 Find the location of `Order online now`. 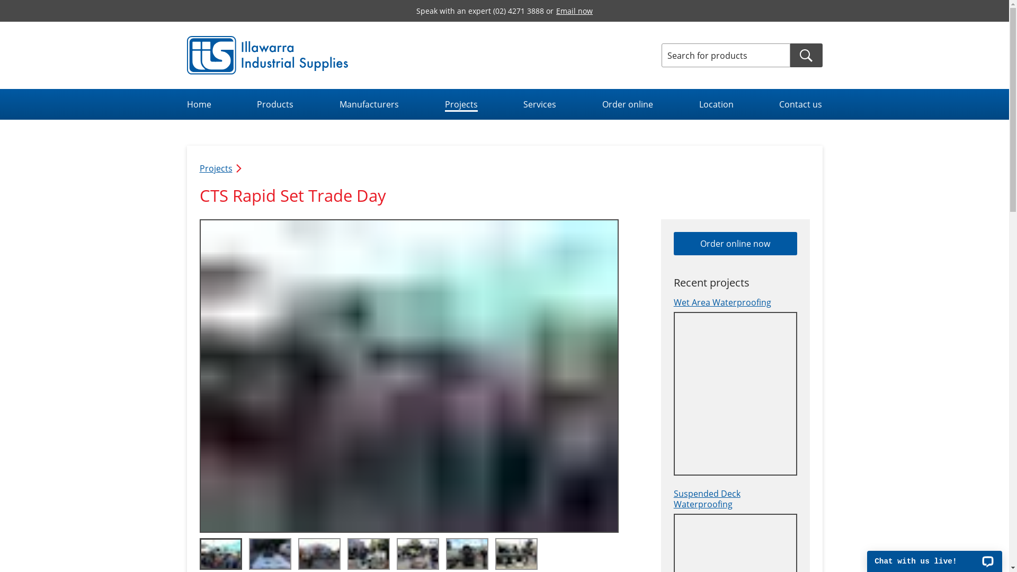

Order online now is located at coordinates (735, 244).